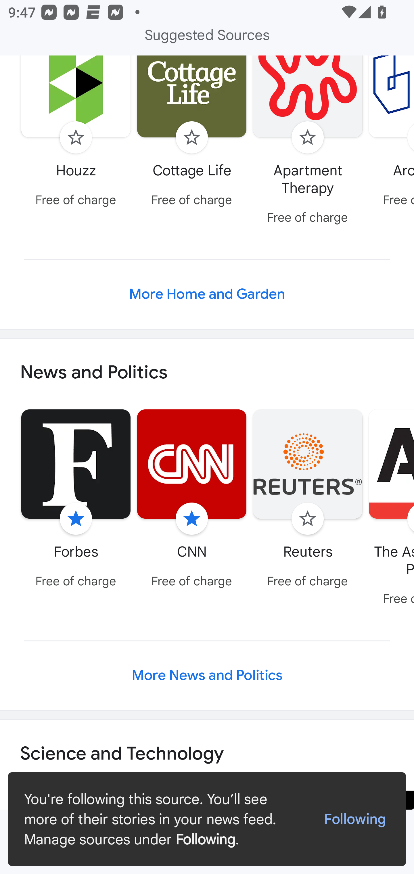 This screenshot has height=874, width=414. Describe the element at coordinates (192, 134) in the screenshot. I see `Follow Cottage Life Free of charge` at that location.